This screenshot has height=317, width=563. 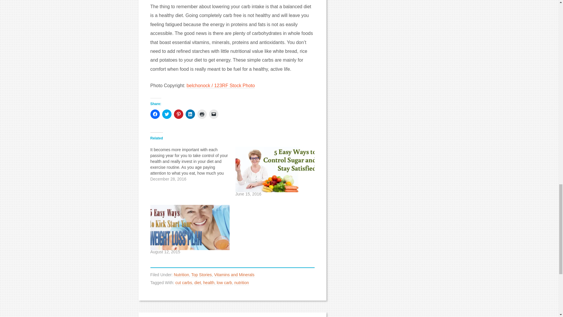 I want to click on Vitamins and Minerals, so click(x=234, y=275).